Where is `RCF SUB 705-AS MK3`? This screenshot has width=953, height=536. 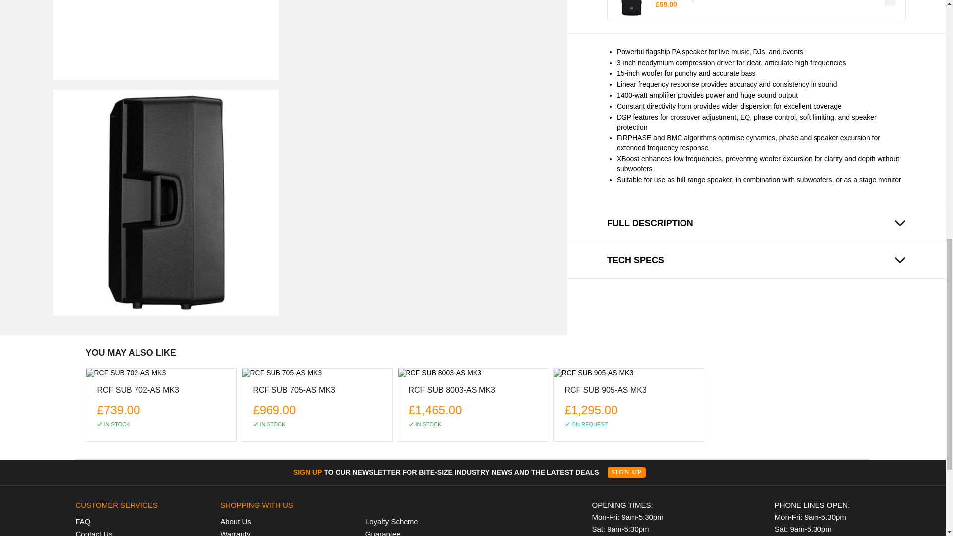
RCF SUB 705-AS MK3 is located at coordinates (294, 392).